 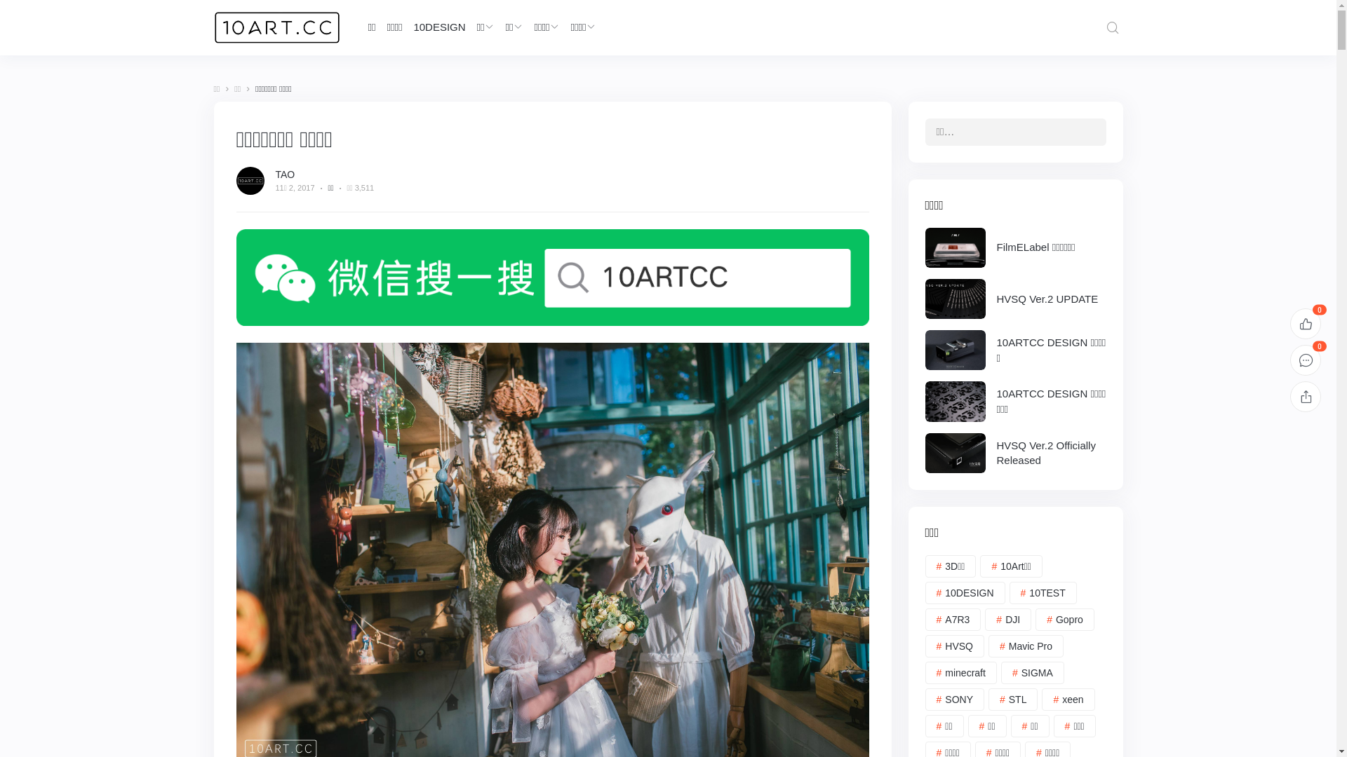 What do you see at coordinates (1008, 620) in the screenshot?
I see `DJI` at bounding box center [1008, 620].